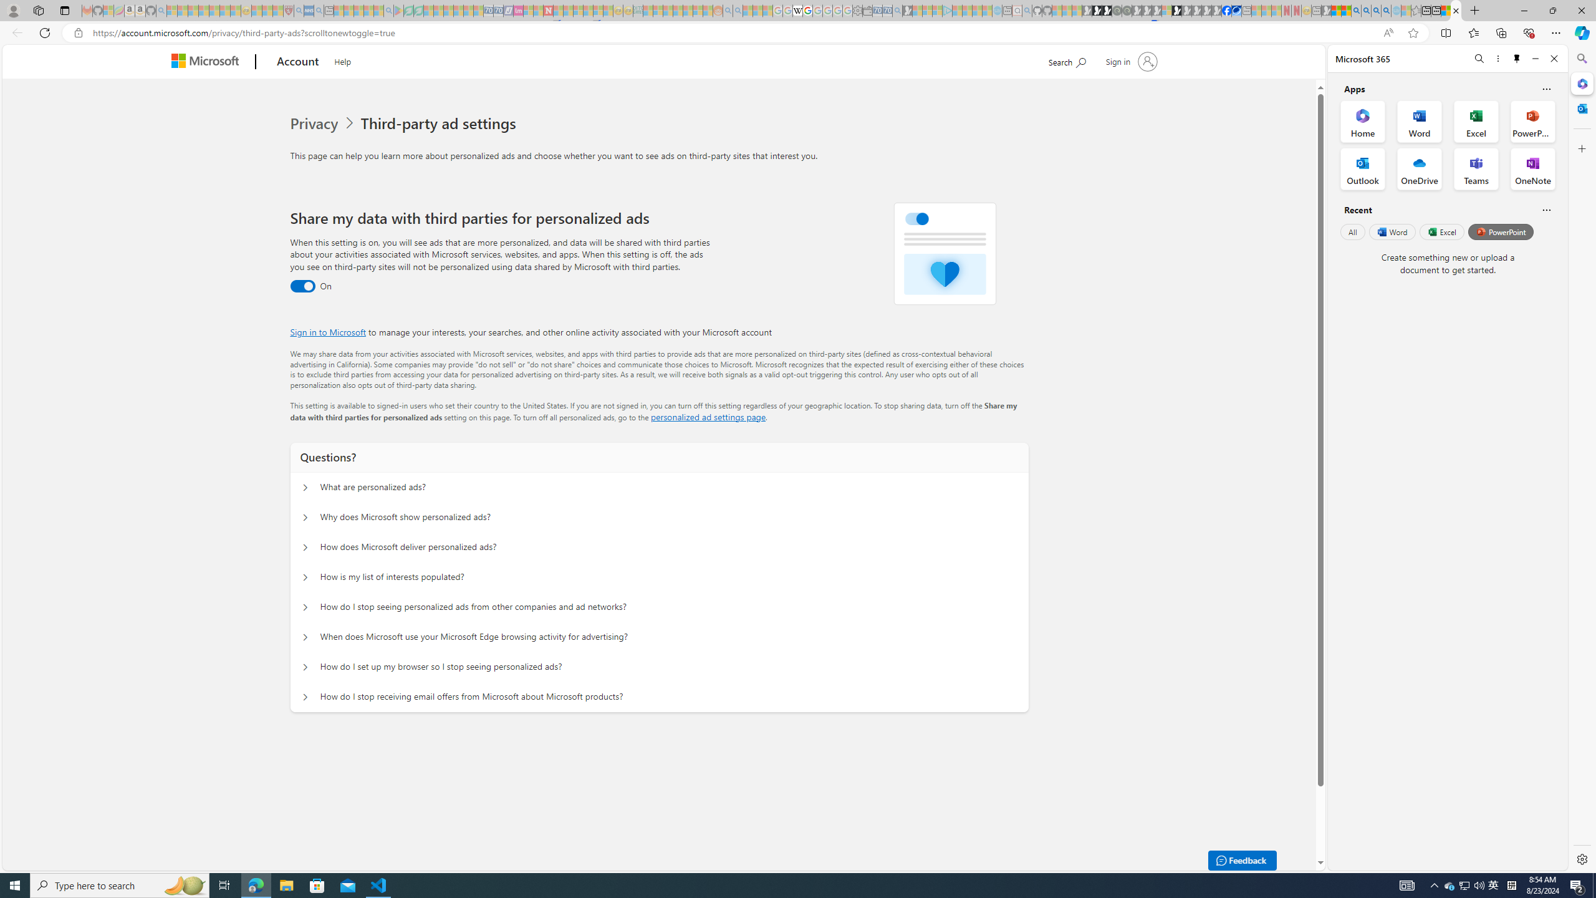 The width and height of the screenshot is (1596, 898). Describe the element at coordinates (1546, 210) in the screenshot. I see `Is this helpful?` at that location.